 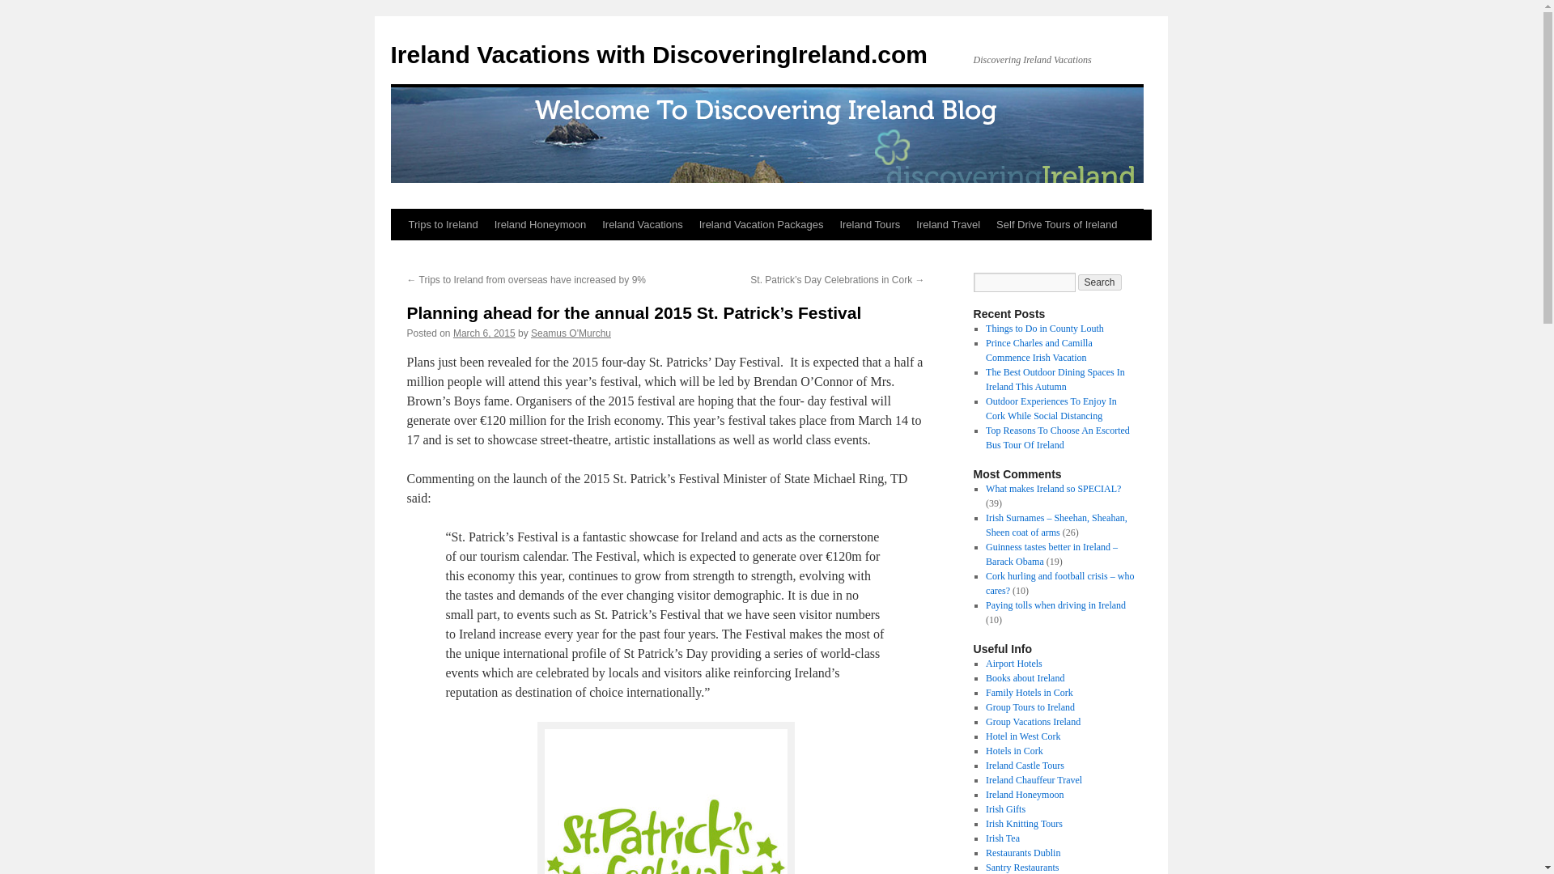 I want to click on March 6, 2015, so click(x=484, y=333).